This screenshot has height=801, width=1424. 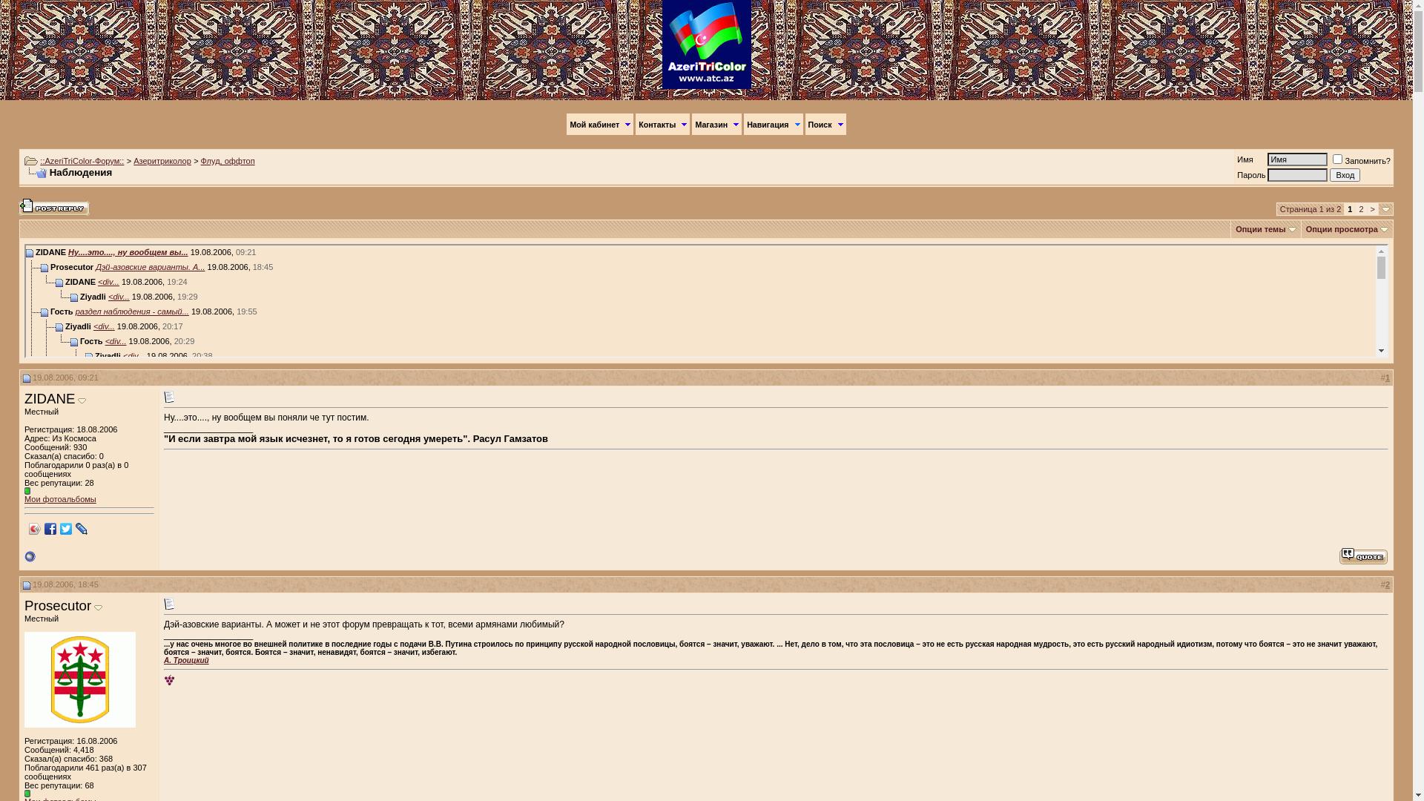 What do you see at coordinates (119, 297) in the screenshot?
I see `<div...` at bounding box center [119, 297].